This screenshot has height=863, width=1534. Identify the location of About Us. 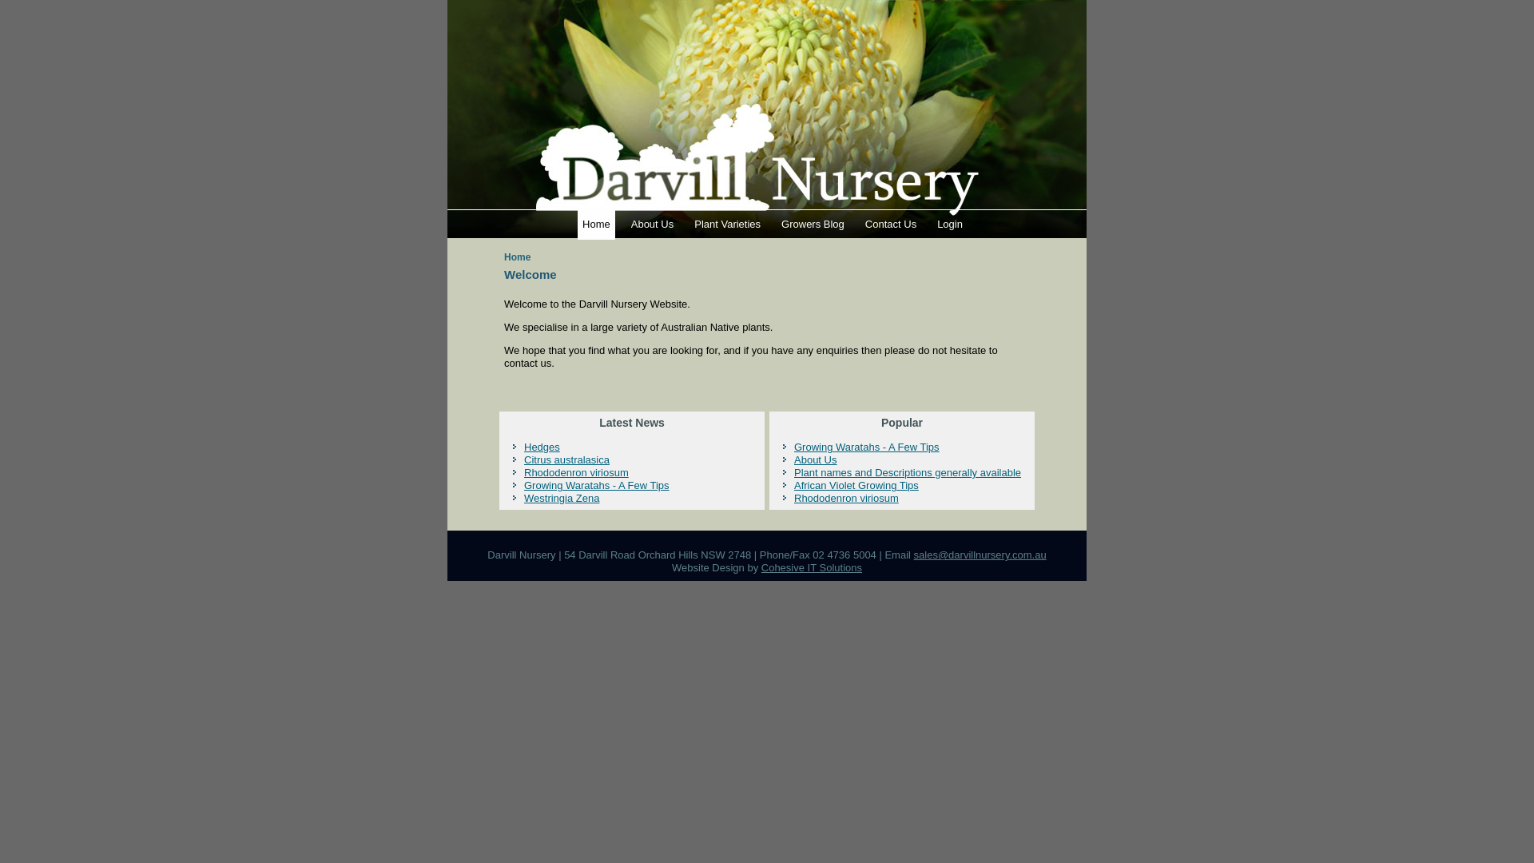
(815, 460).